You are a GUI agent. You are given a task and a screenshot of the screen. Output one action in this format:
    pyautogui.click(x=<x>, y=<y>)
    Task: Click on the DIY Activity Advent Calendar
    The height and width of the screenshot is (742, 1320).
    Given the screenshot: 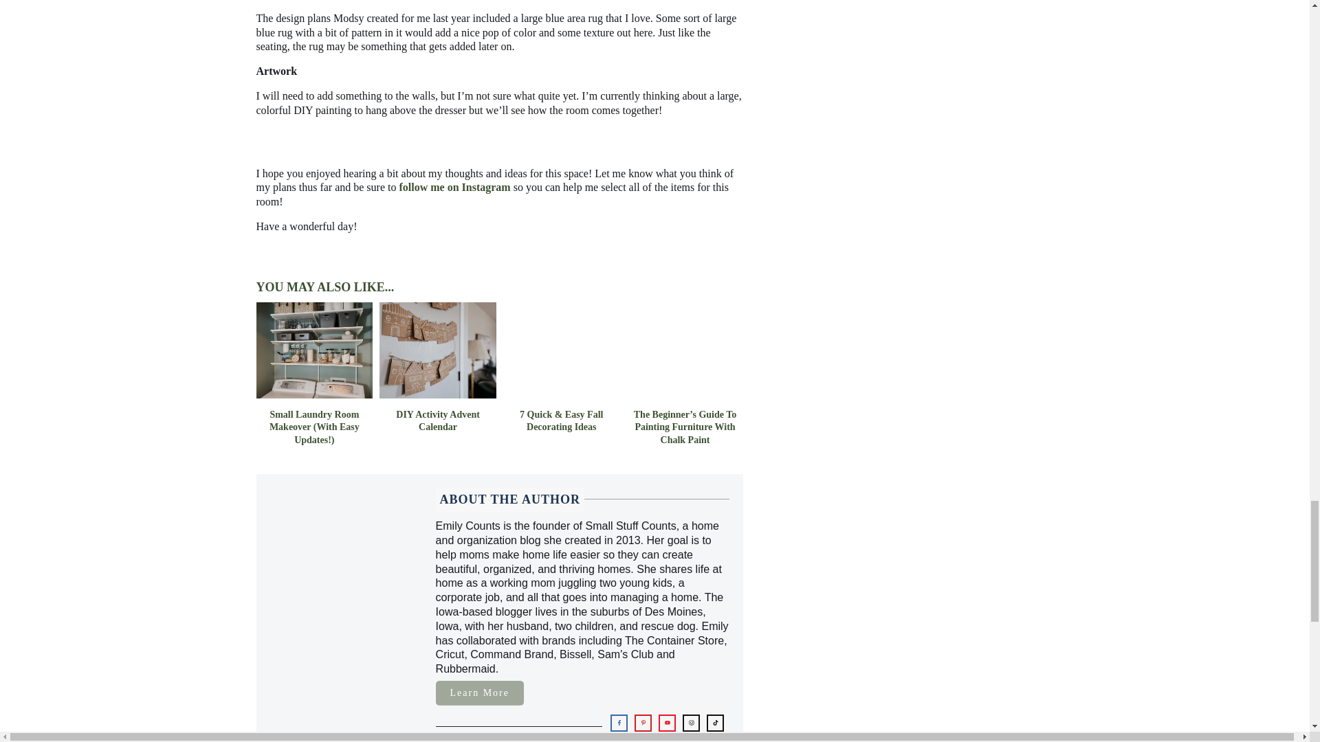 What is the action you would take?
    pyautogui.click(x=438, y=420)
    